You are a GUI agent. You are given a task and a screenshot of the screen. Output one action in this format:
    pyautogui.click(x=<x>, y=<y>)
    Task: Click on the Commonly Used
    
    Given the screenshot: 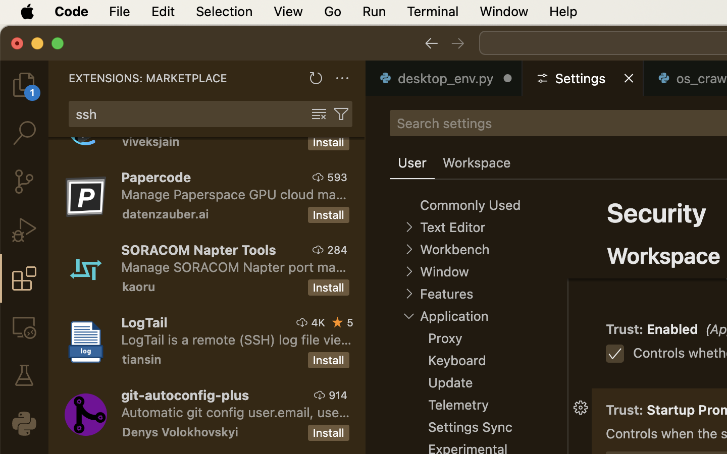 What is the action you would take?
    pyautogui.click(x=471, y=205)
    